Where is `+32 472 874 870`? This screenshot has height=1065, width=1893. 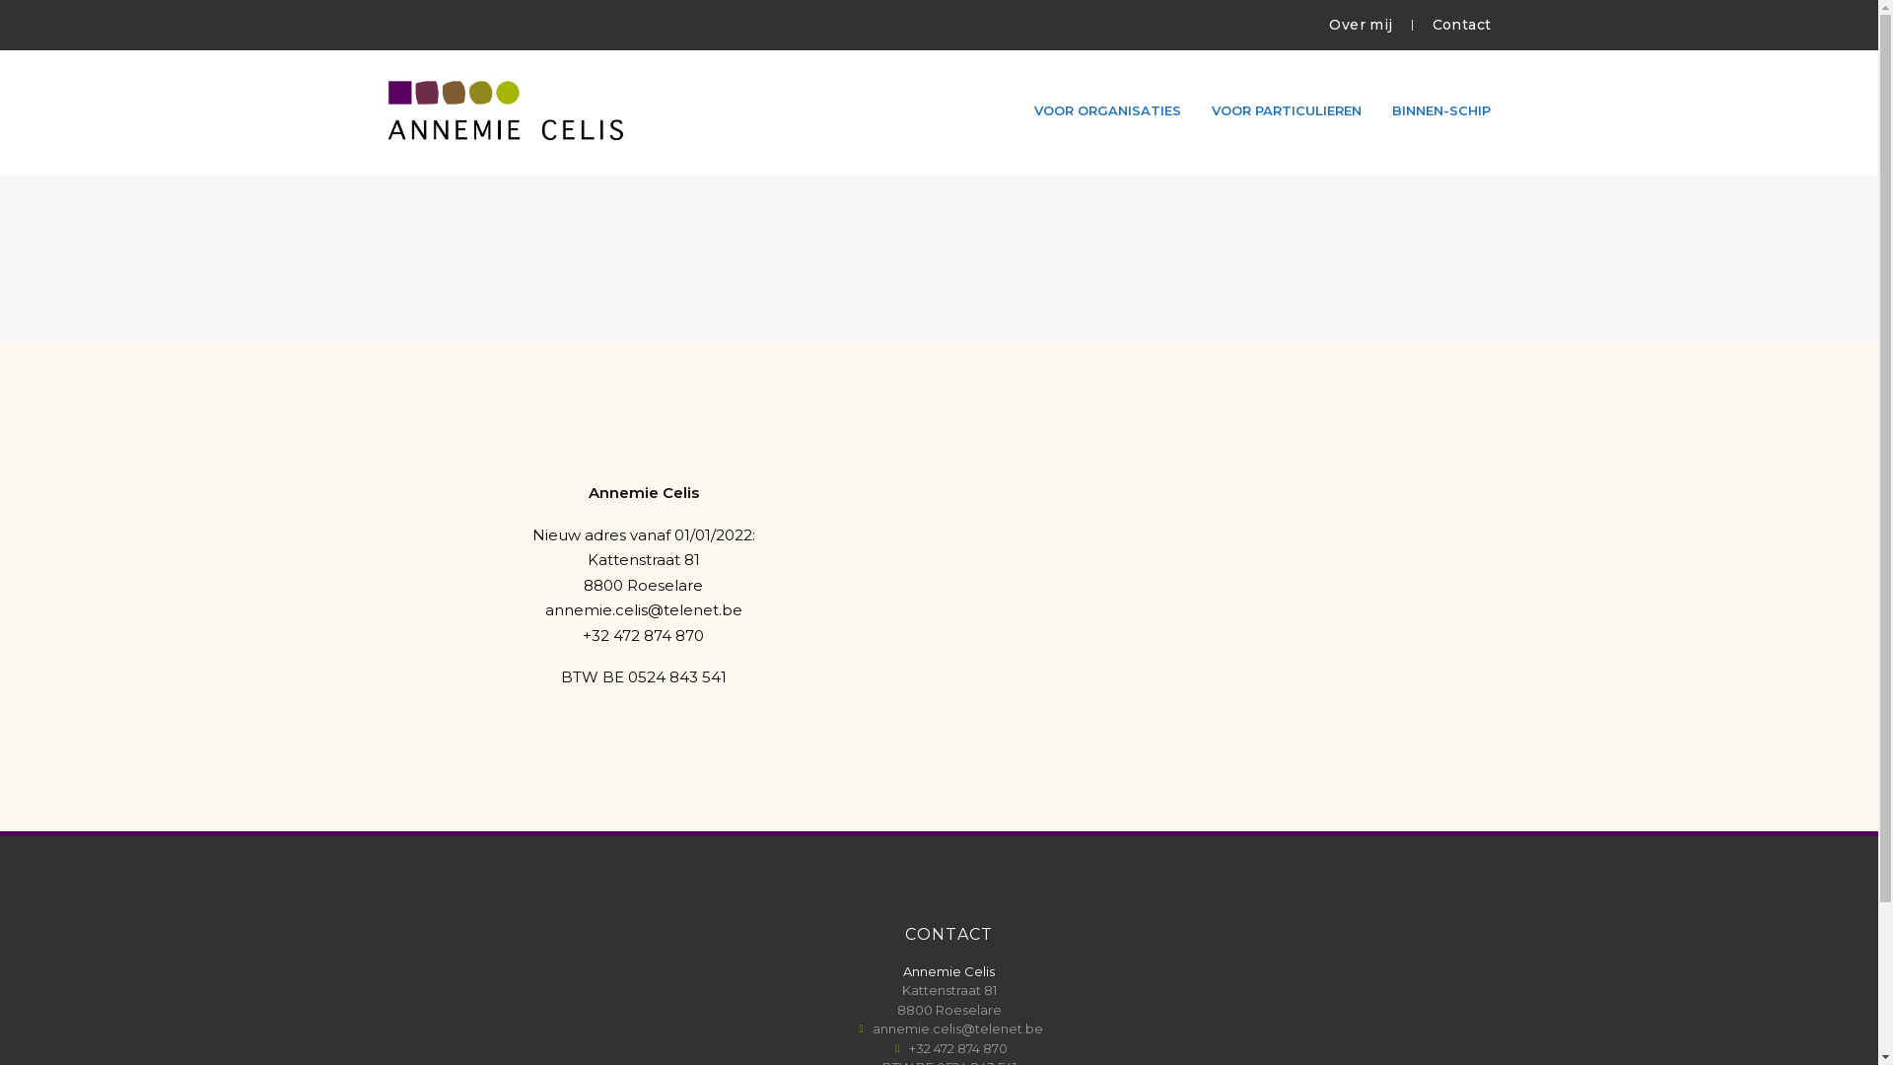 +32 472 874 870 is located at coordinates (643, 637).